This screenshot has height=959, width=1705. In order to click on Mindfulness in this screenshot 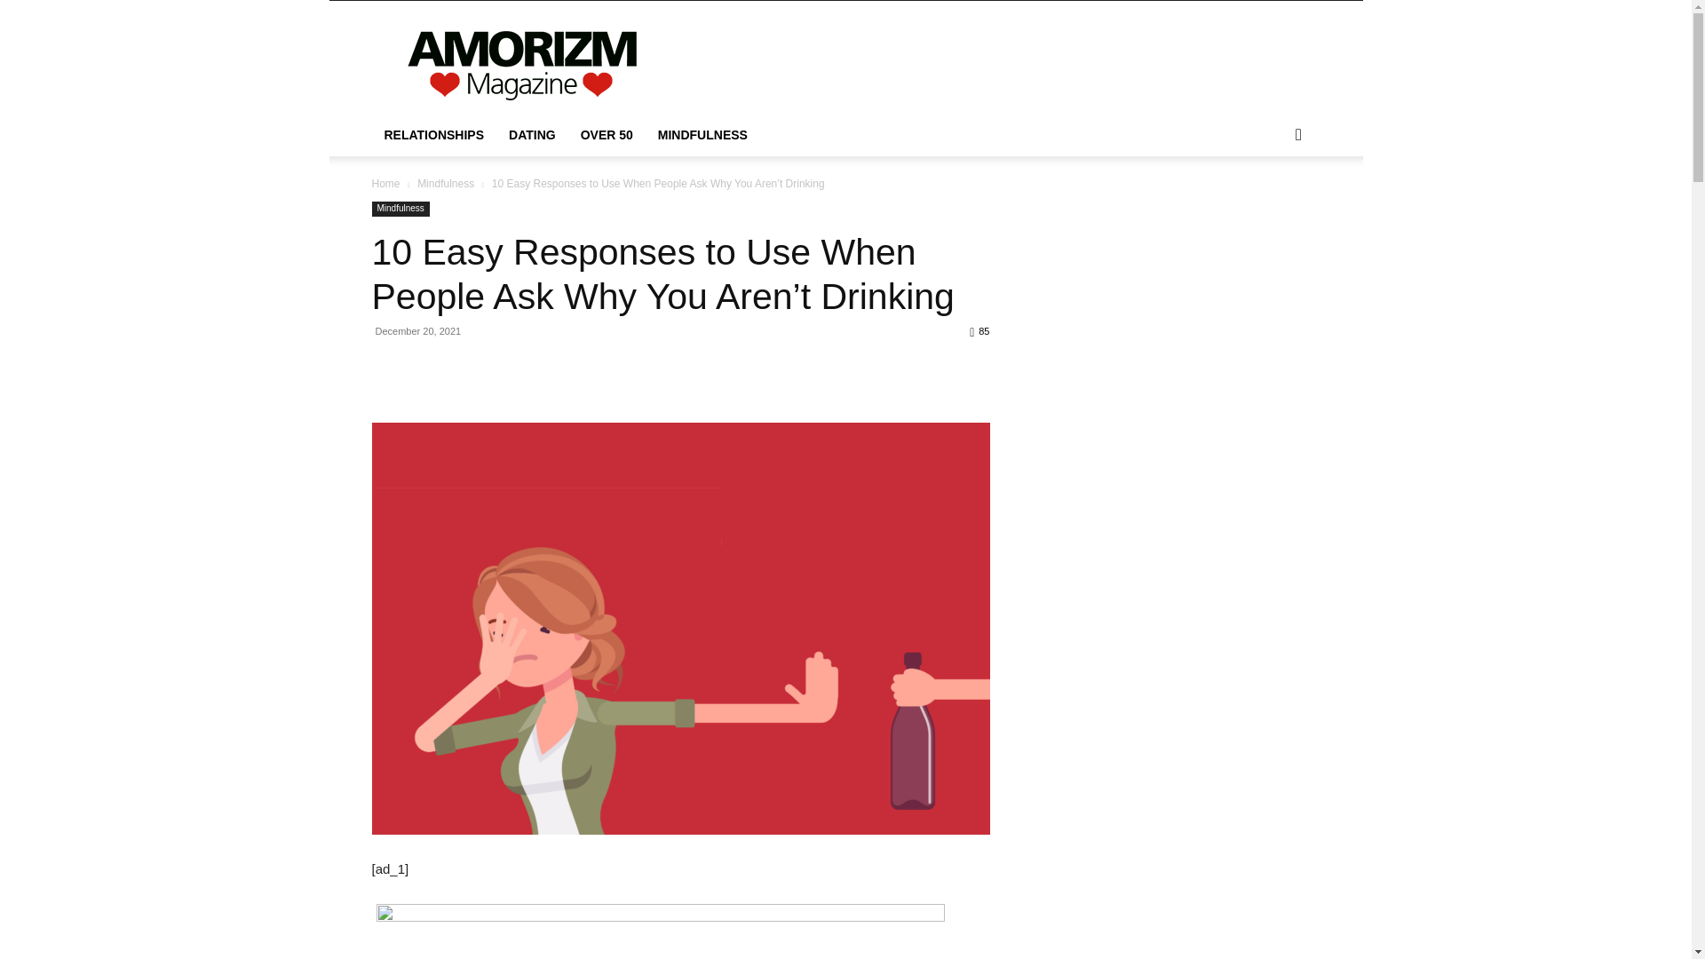, I will do `click(400, 209)`.